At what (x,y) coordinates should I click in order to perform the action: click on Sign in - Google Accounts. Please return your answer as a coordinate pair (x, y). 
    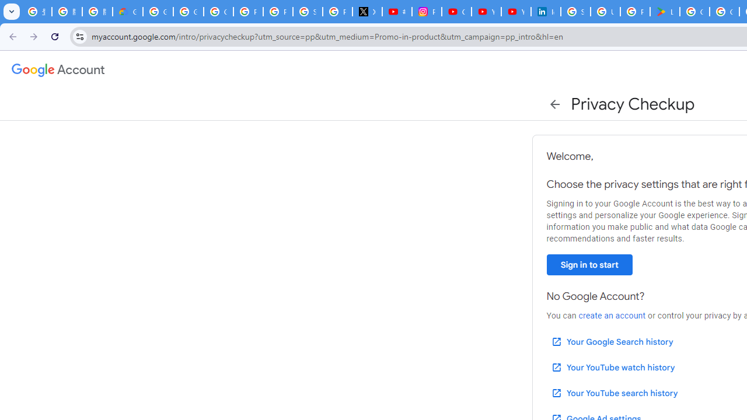
    Looking at the image, I should click on (307, 12).